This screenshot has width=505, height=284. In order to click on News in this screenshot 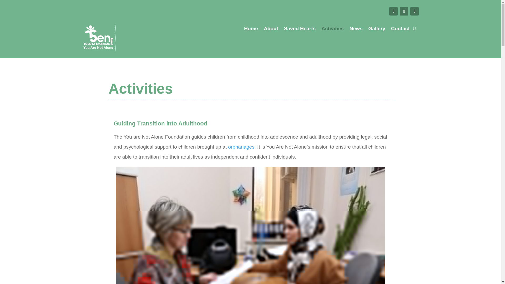, I will do `click(356, 29)`.